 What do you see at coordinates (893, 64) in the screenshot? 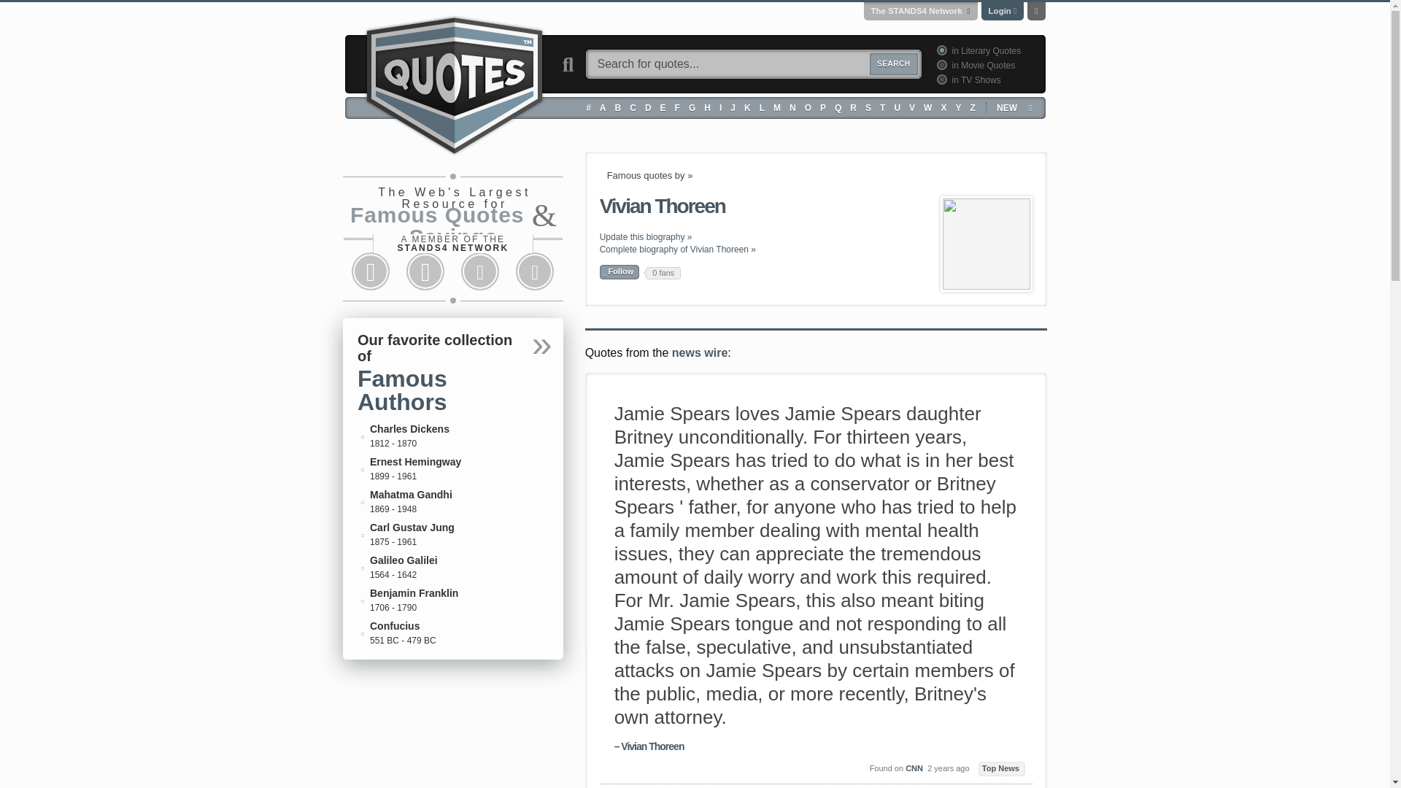
I see `SEARCH` at bounding box center [893, 64].